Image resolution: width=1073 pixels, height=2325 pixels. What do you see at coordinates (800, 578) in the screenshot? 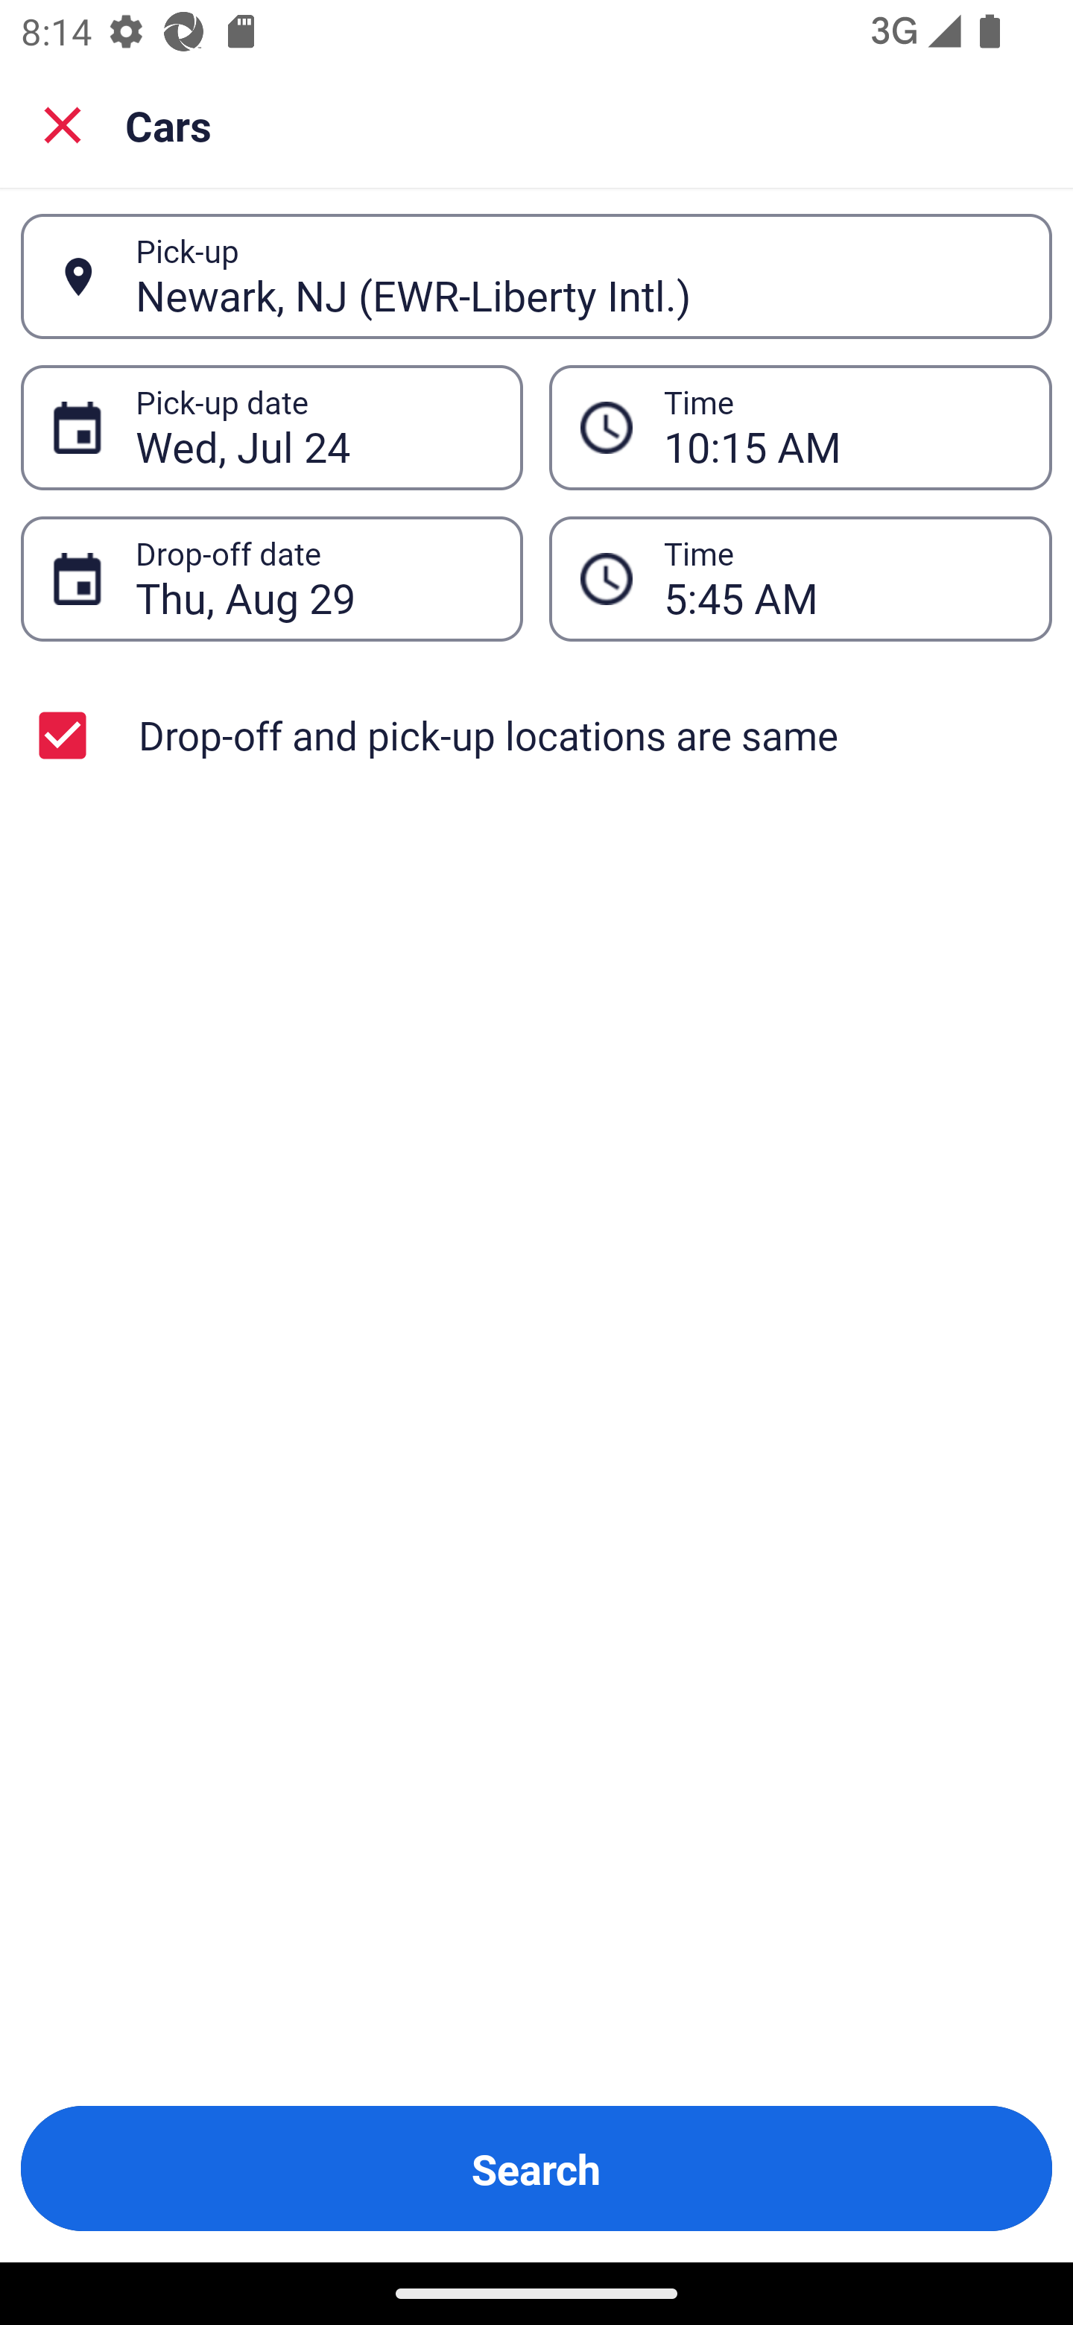
I see `5:45 AM` at bounding box center [800, 578].